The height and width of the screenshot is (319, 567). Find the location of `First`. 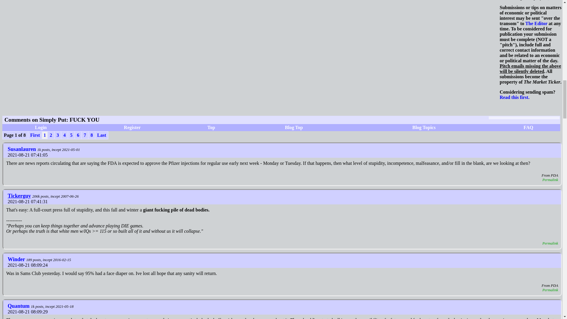

First is located at coordinates (35, 135).